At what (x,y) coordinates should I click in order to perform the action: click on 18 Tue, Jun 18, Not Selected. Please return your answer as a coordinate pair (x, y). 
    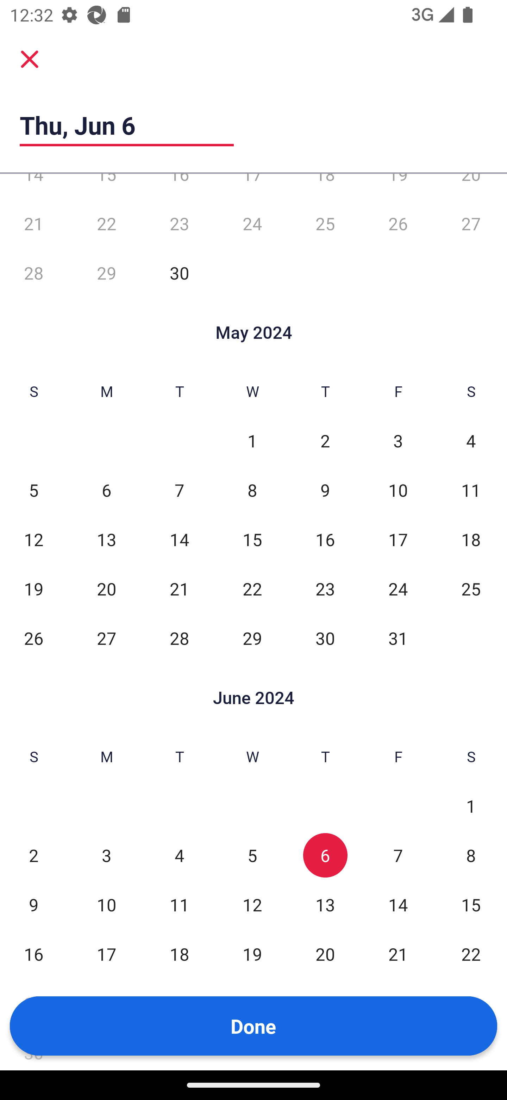
    Looking at the image, I should click on (180, 954).